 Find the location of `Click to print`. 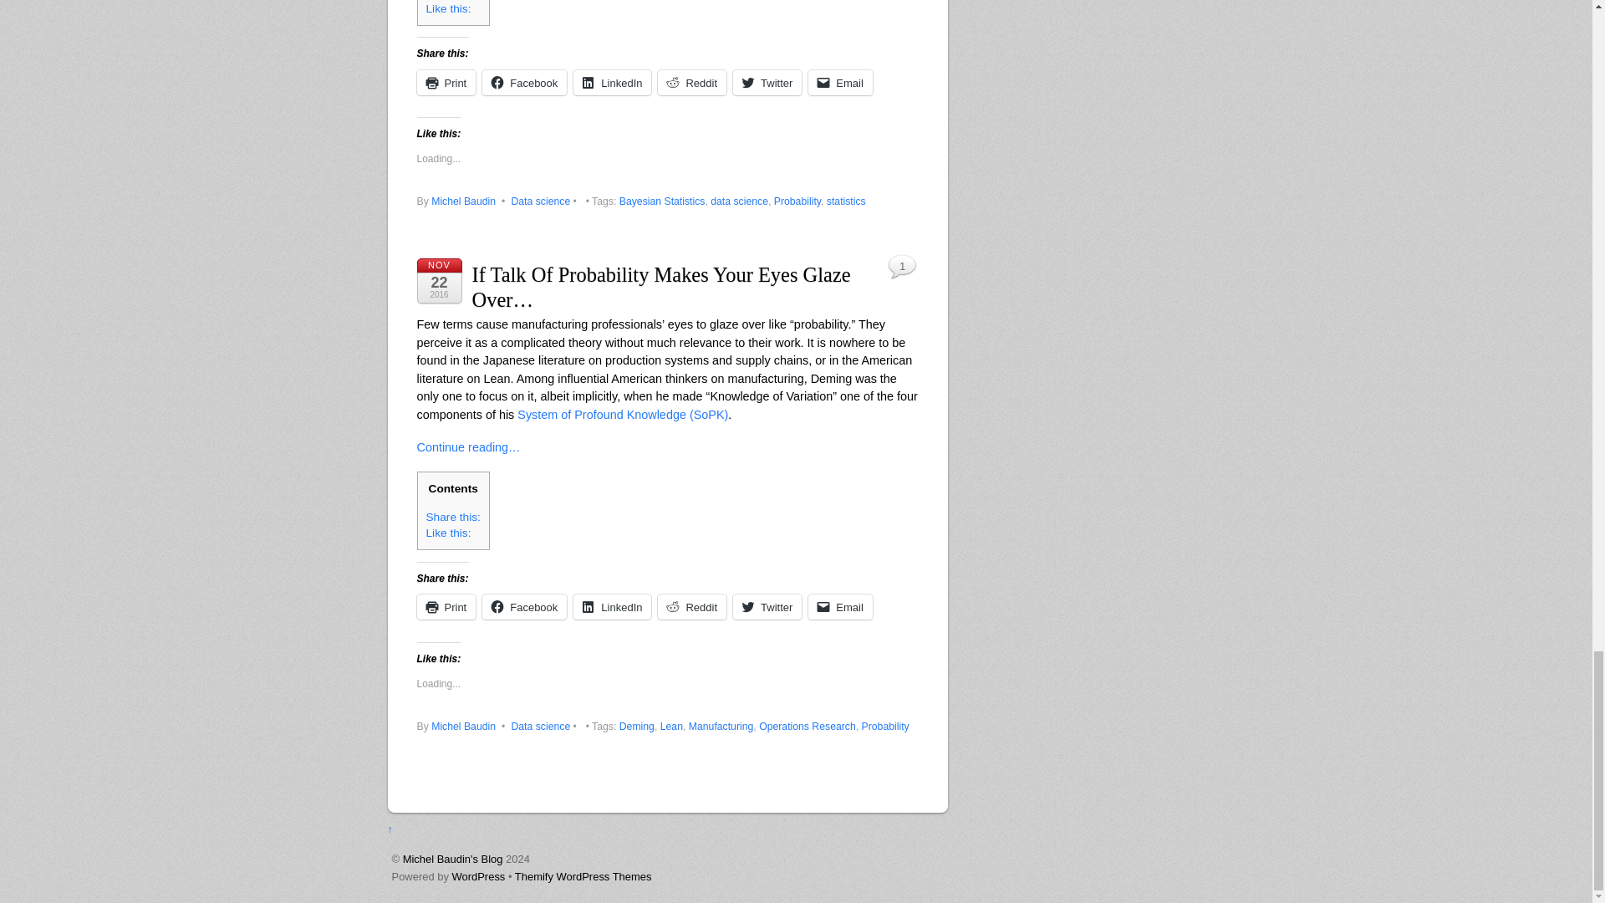

Click to print is located at coordinates (445, 83).